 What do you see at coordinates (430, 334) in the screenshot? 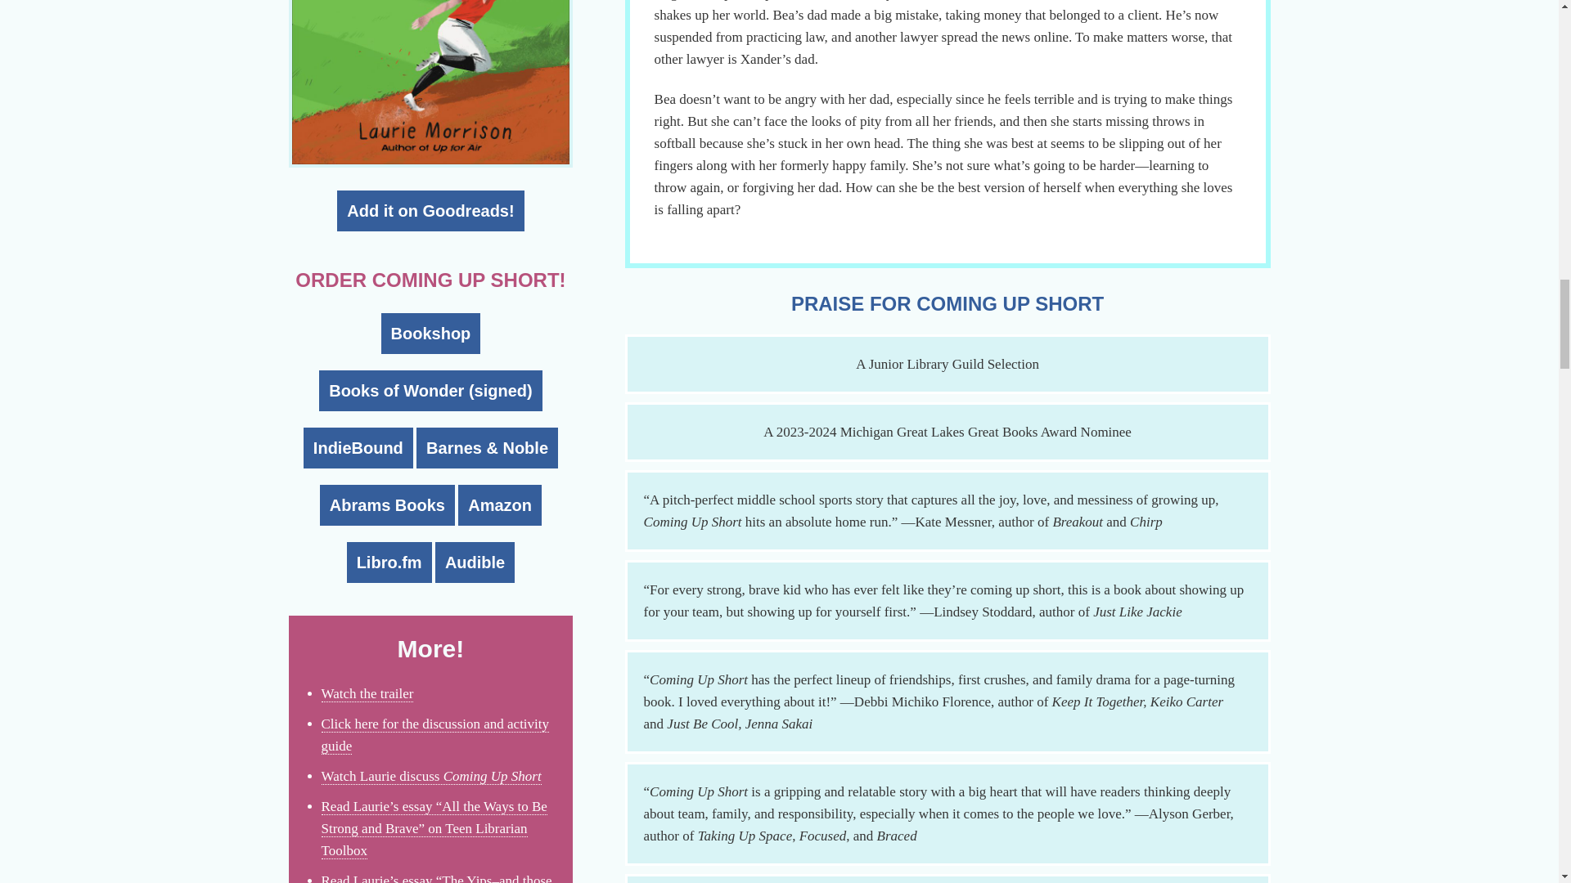
I see `Bookshop` at bounding box center [430, 334].